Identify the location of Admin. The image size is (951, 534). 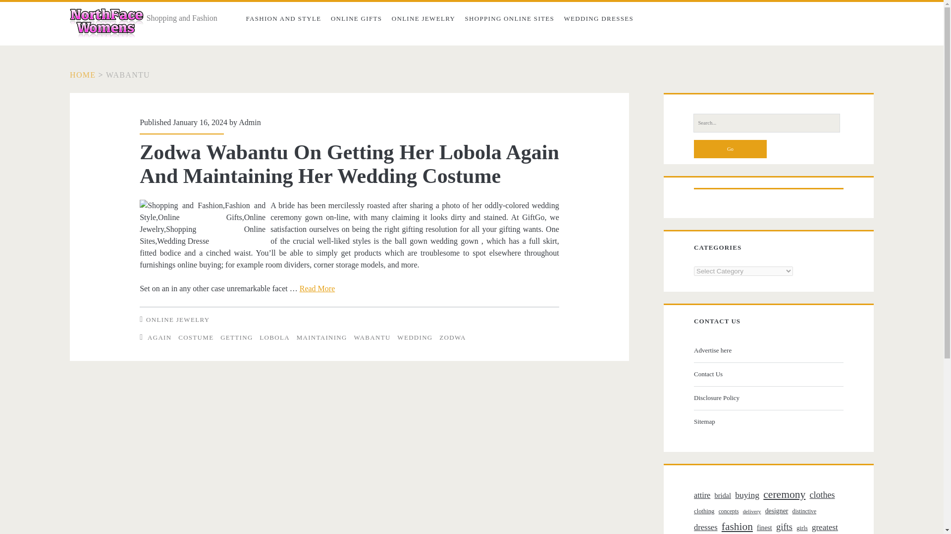
(250, 122).